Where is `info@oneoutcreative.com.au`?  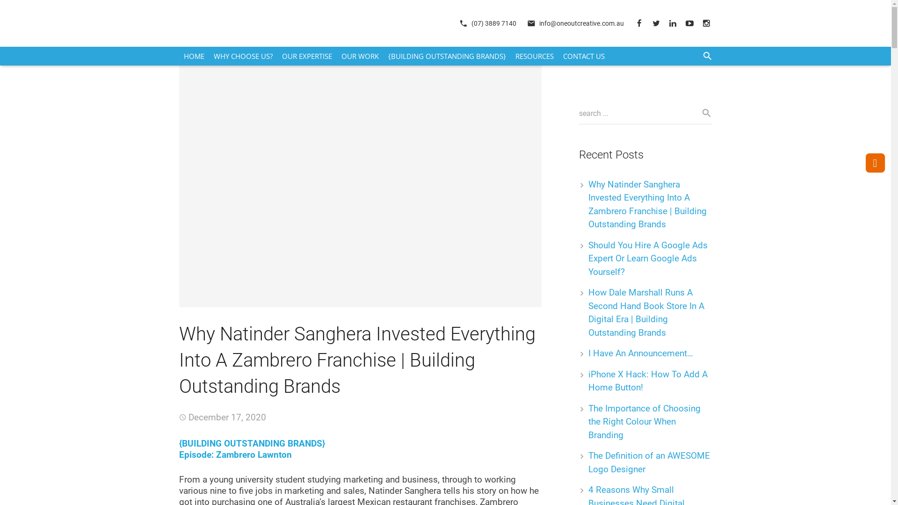 info@oneoutcreative.com.au is located at coordinates (581, 23).